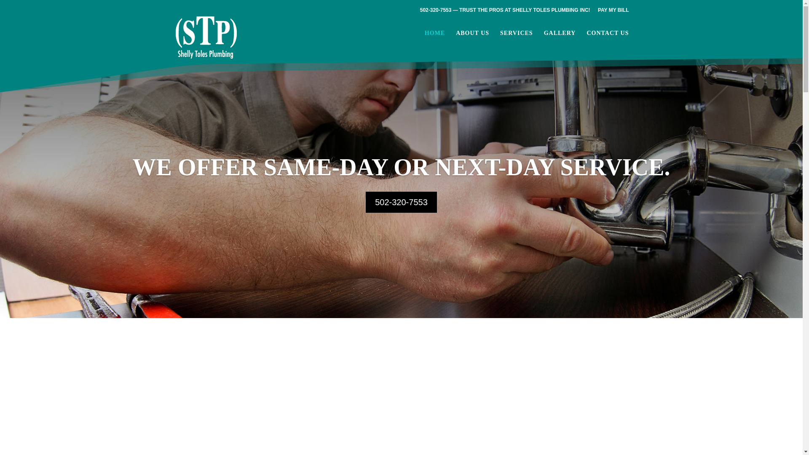 The height and width of the screenshot is (455, 809). I want to click on HOME, so click(435, 40).